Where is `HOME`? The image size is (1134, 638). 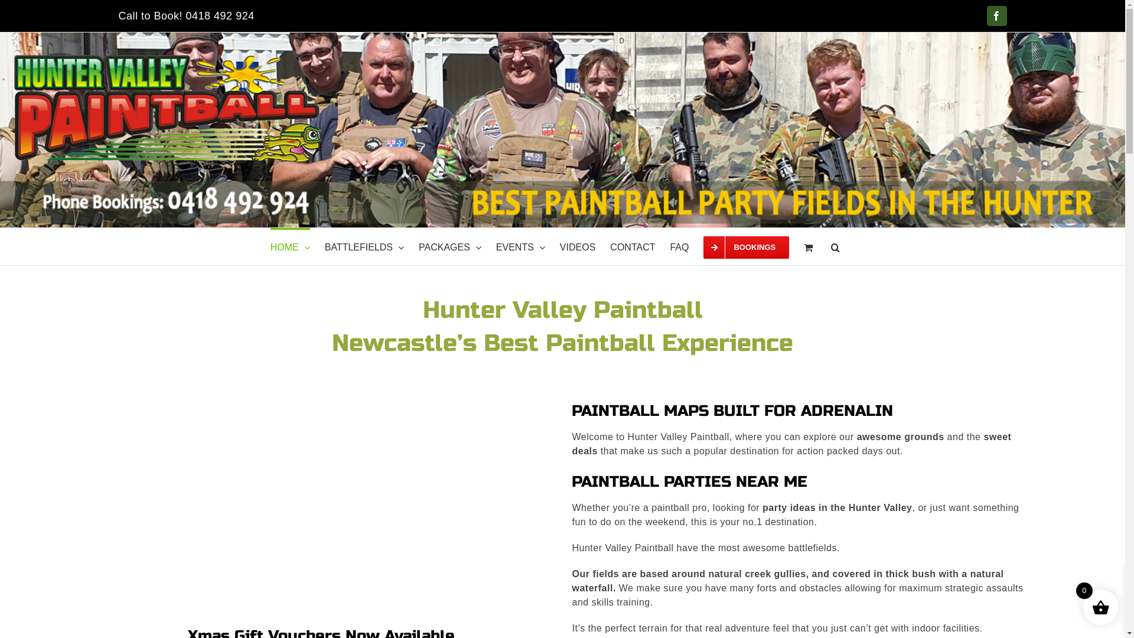 HOME is located at coordinates (291, 247).